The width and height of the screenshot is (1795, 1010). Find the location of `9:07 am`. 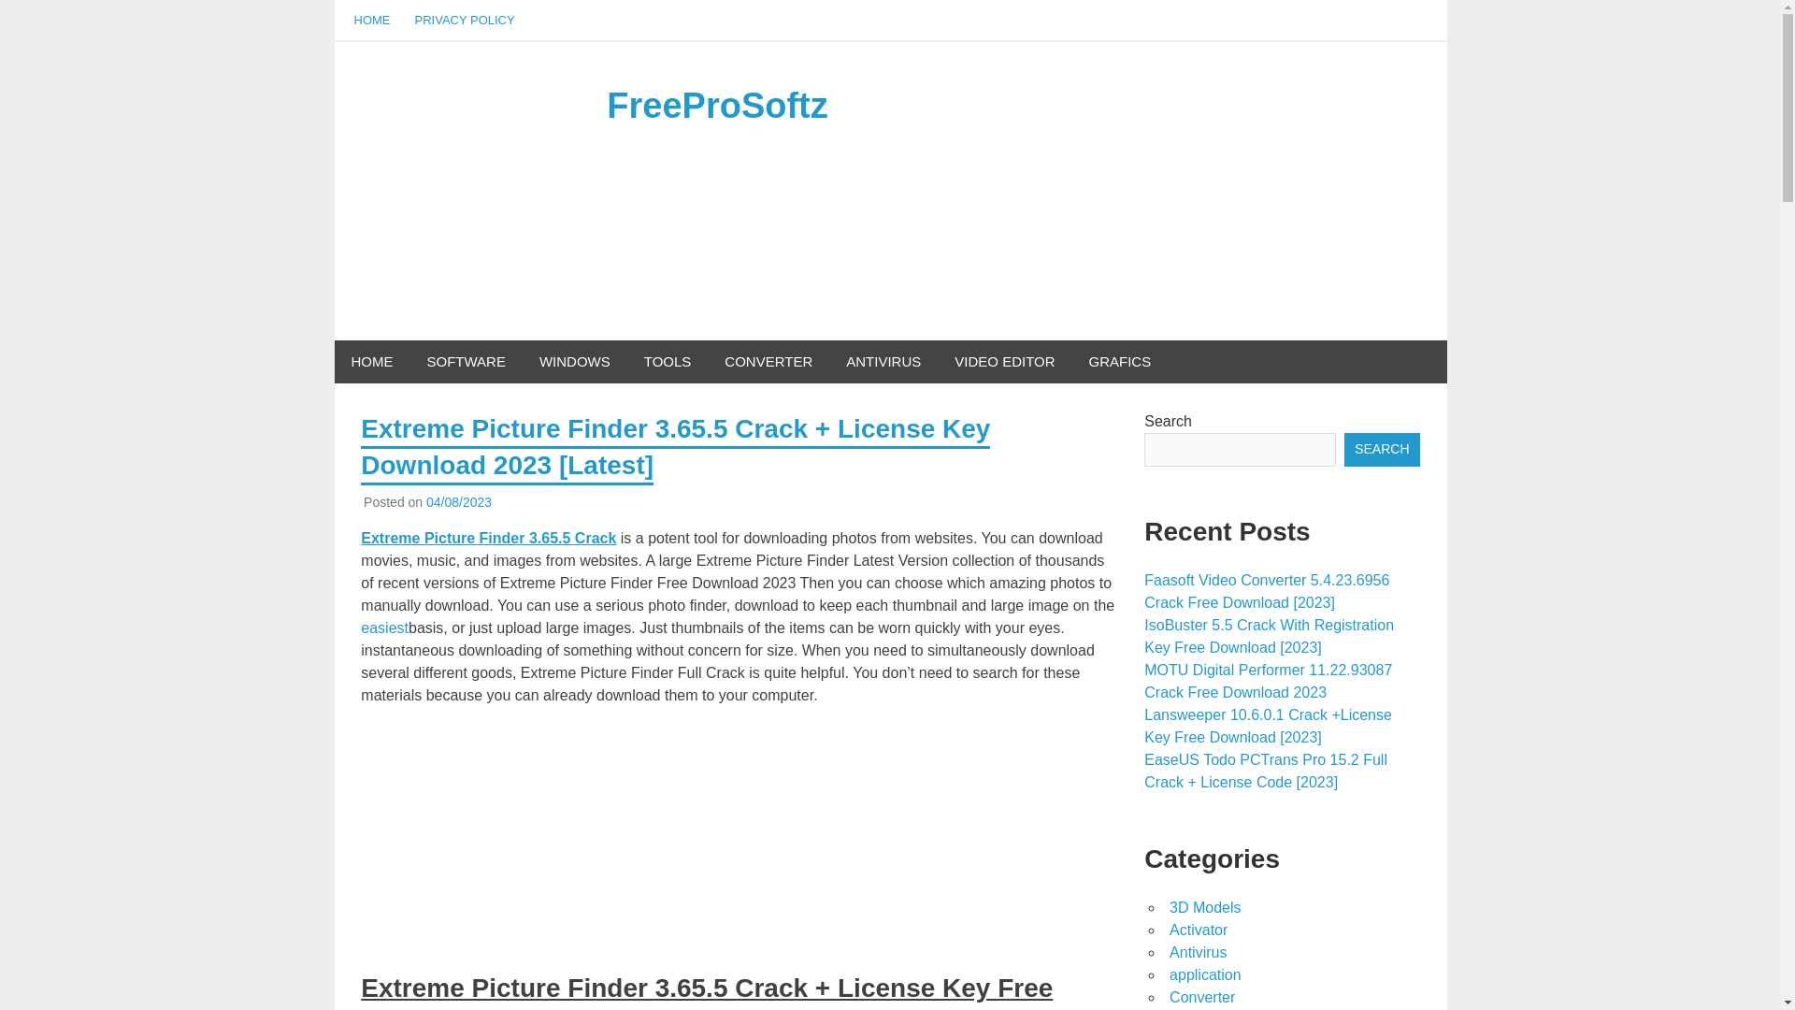

9:07 am is located at coordinates (459, 502).